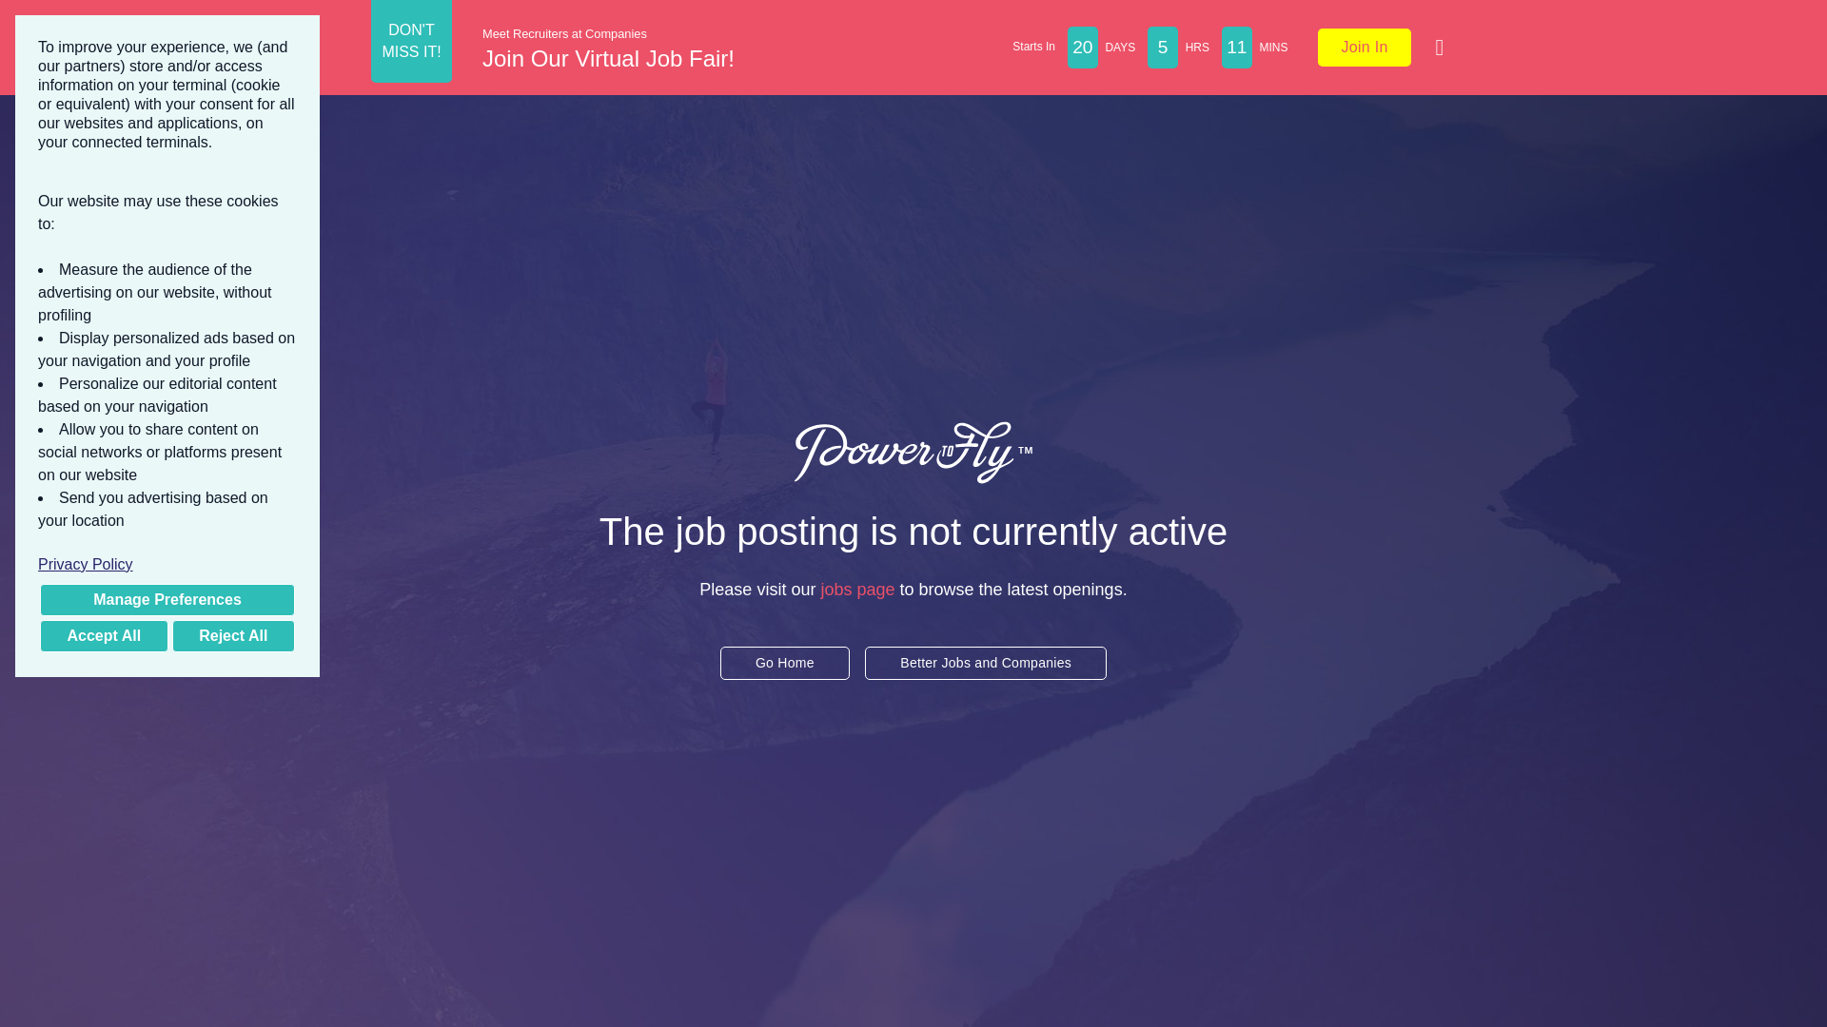 The image size is (1827, 1027). I want to click on Better Jobs and Companies, so click(986, 650).